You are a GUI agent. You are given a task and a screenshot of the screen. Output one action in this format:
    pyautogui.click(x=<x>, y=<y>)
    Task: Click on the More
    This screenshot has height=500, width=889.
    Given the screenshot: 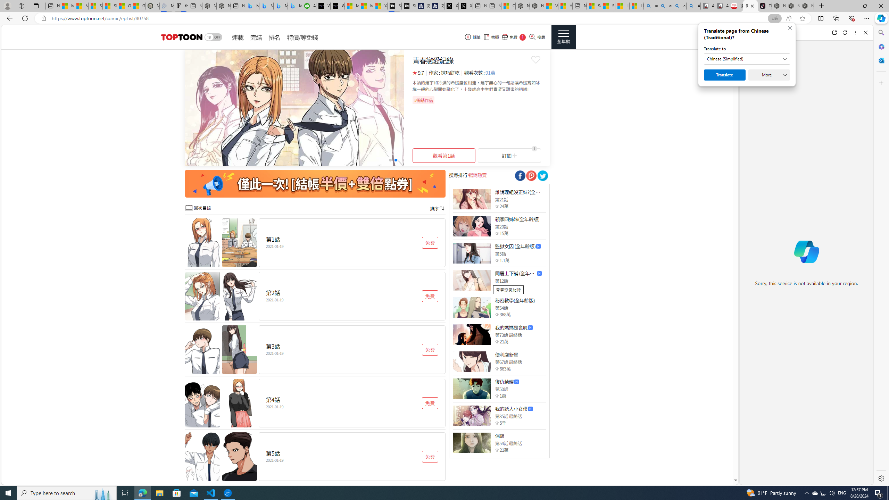 What is the action you would take?
    pyautogui.click(x=769, y=75)
    